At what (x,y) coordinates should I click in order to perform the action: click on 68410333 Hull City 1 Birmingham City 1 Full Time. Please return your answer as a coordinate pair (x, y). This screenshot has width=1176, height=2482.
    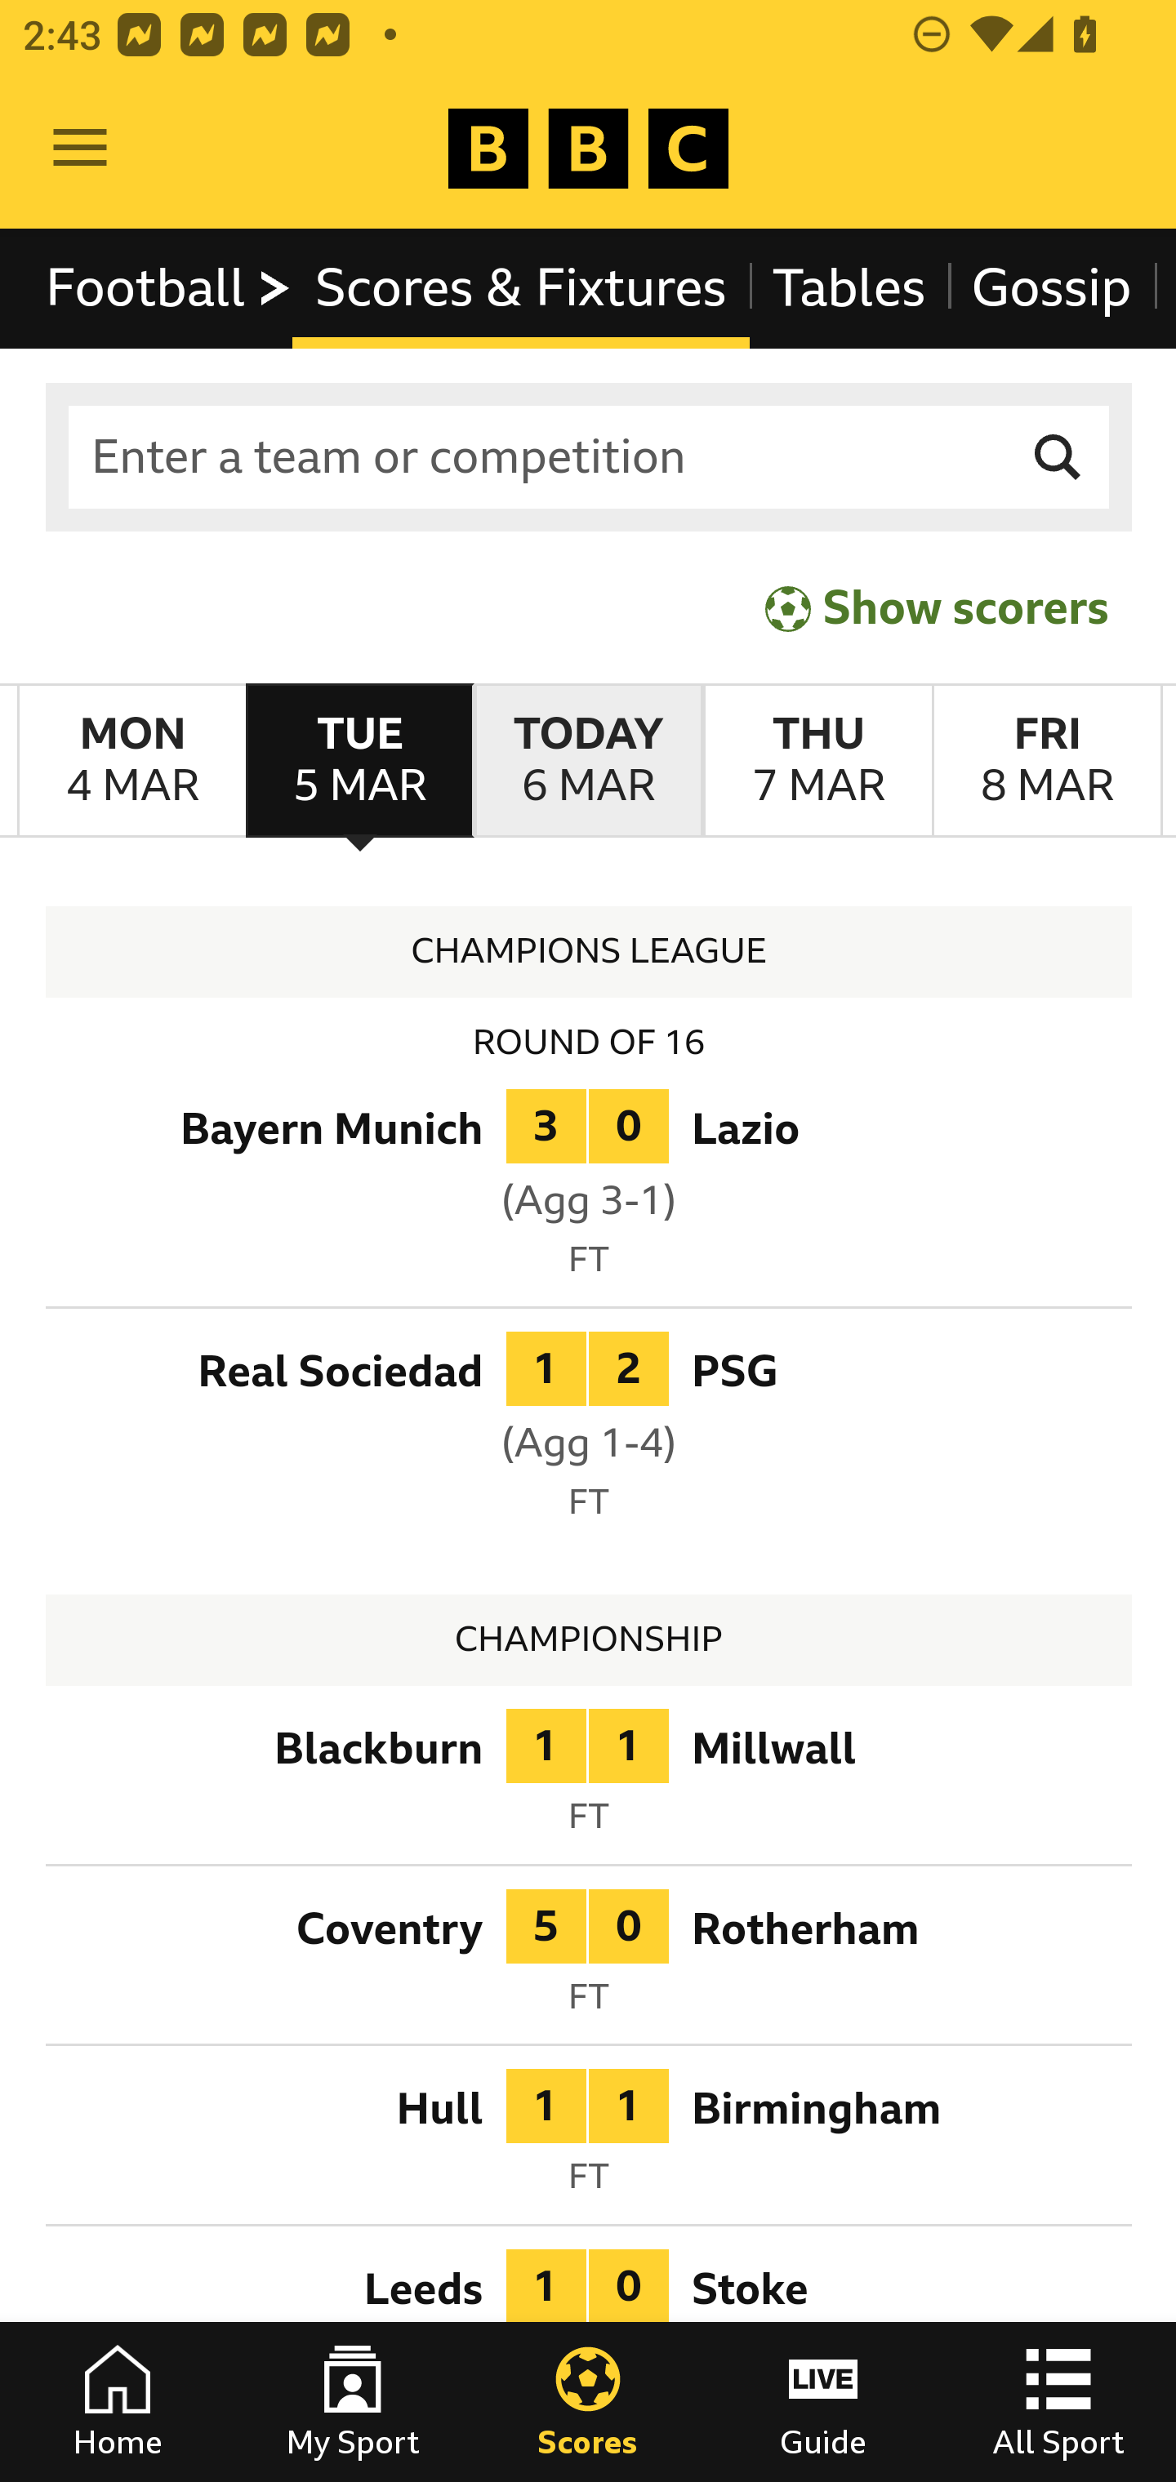
    Looking at the image, I should click on (590, 2142).